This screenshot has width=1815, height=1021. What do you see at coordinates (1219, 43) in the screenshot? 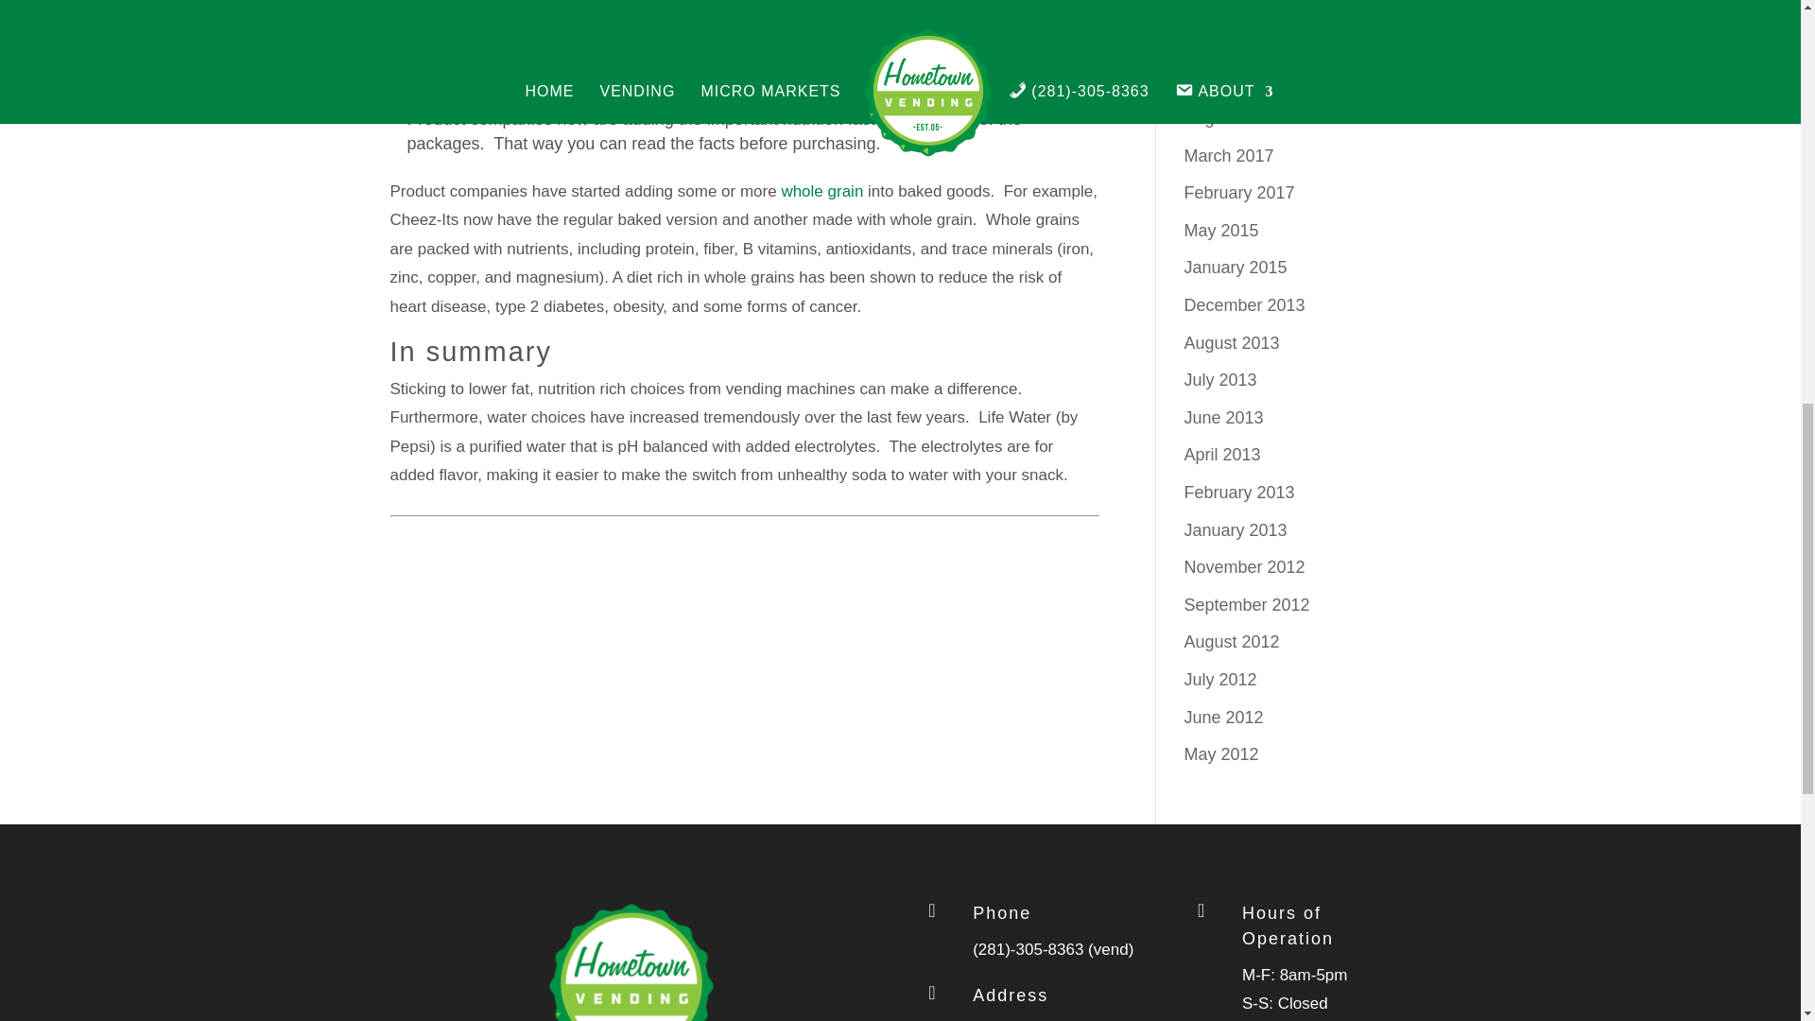
I see `July 2021` at bounding box center [1219, 43].